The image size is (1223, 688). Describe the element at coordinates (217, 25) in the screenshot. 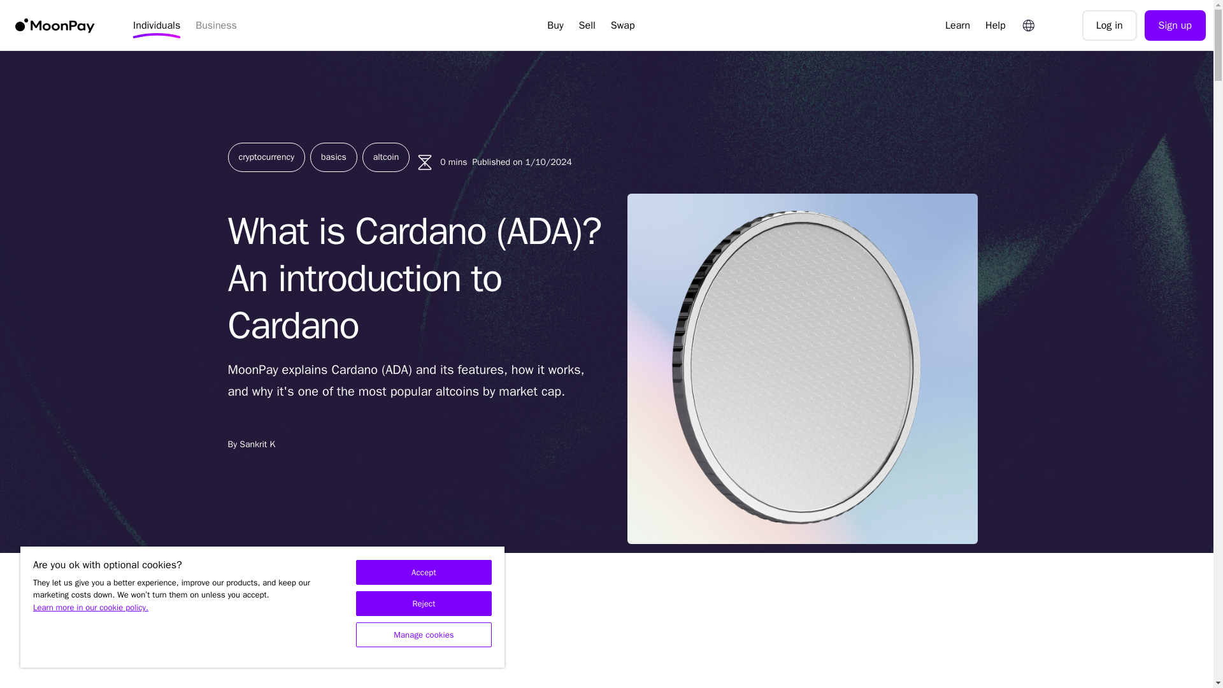

I see `Business` at that location.